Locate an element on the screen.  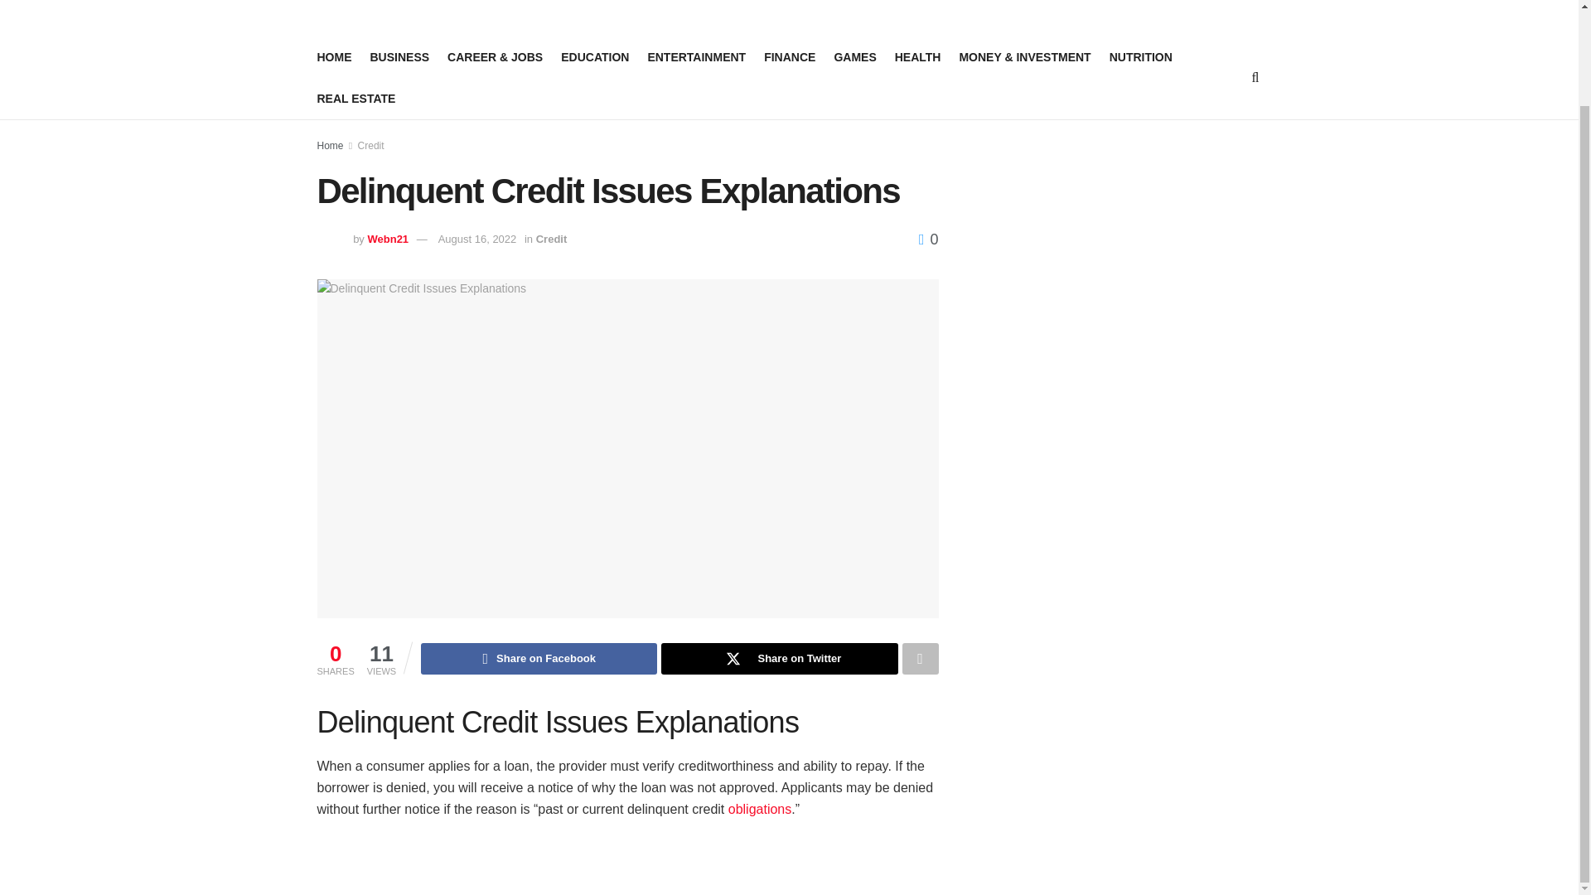
GAMES is located at coordinates (855, 57).